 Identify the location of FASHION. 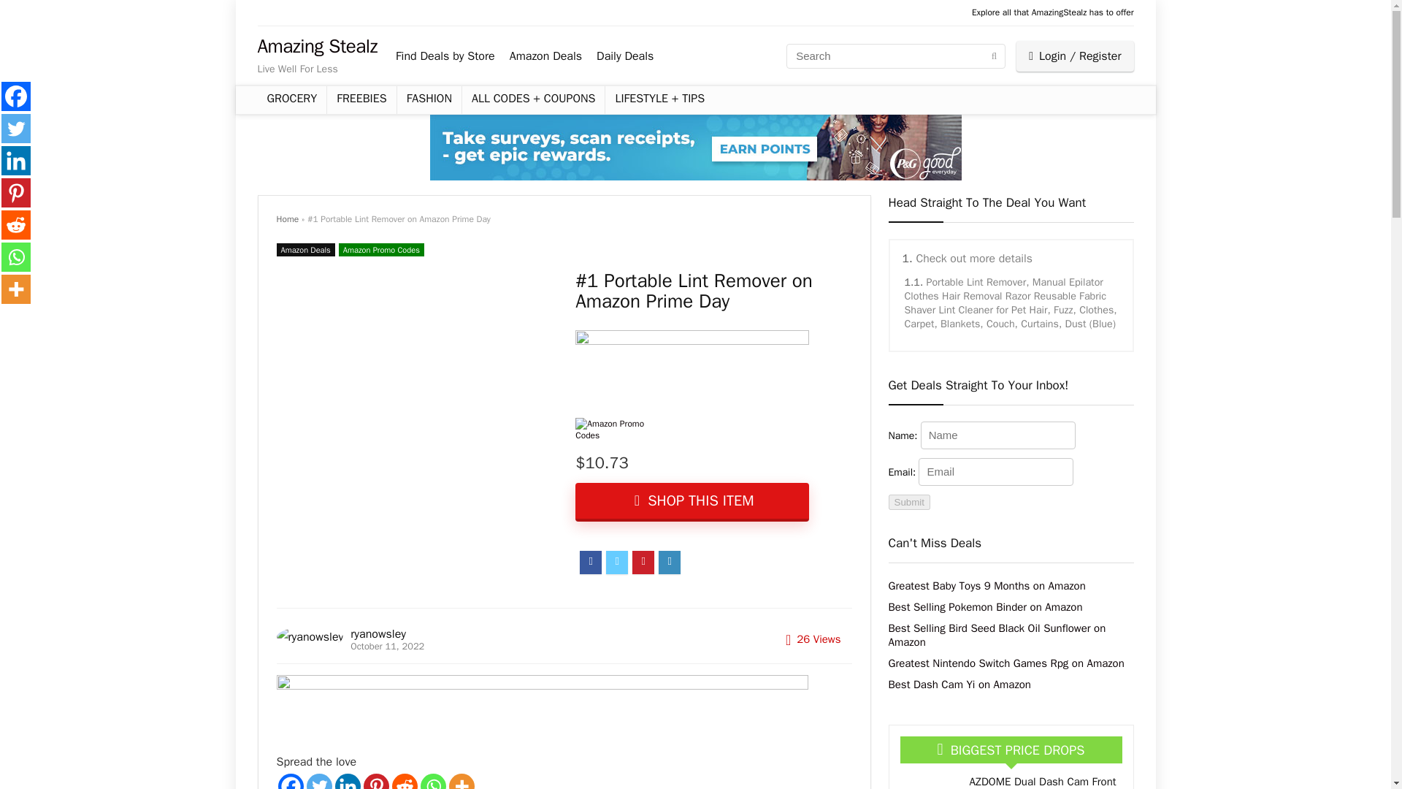
(429, 99).